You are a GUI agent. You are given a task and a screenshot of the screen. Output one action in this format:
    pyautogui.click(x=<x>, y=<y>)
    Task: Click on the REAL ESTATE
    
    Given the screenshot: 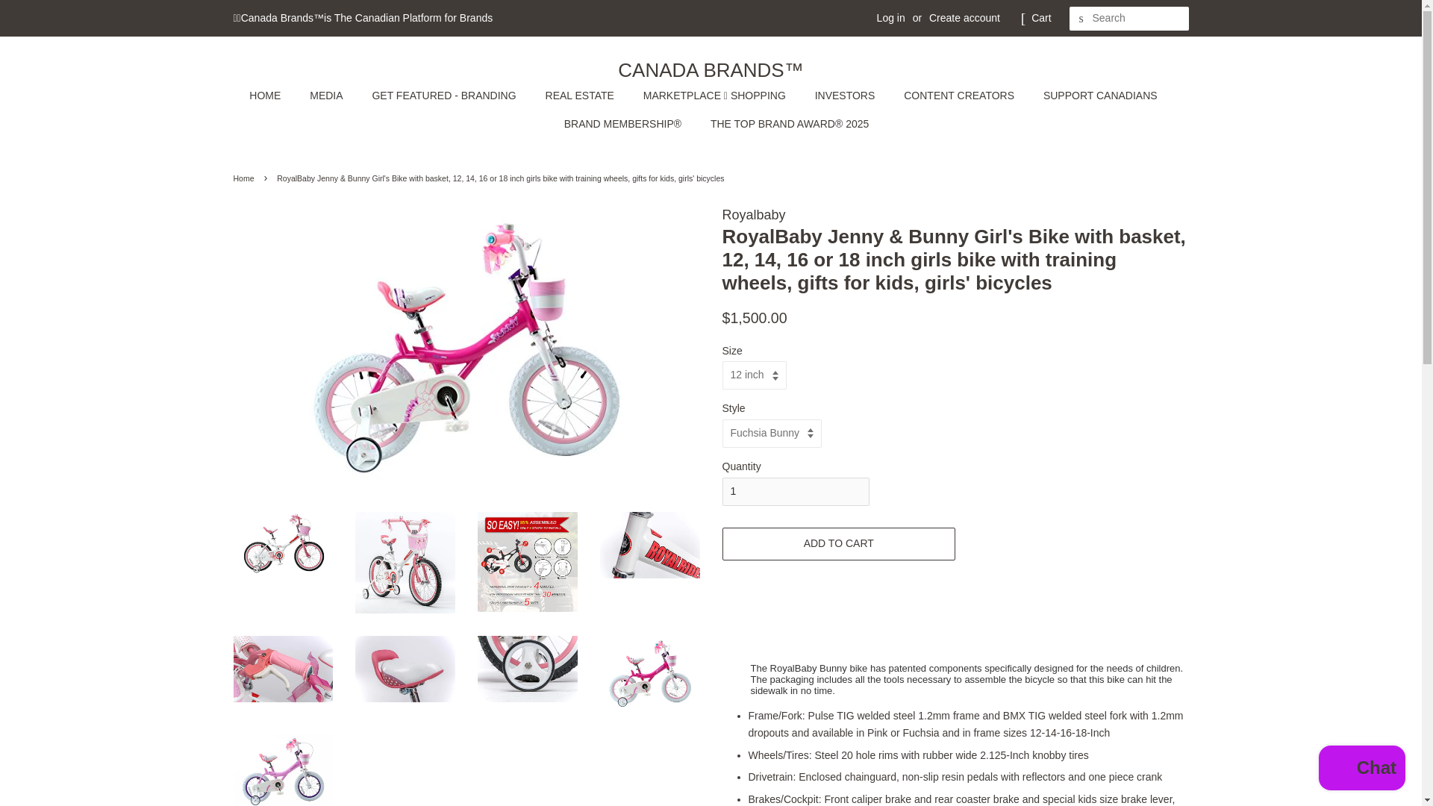 What is the action you would take?
    pyautogui.click(x=581, y=96)
    